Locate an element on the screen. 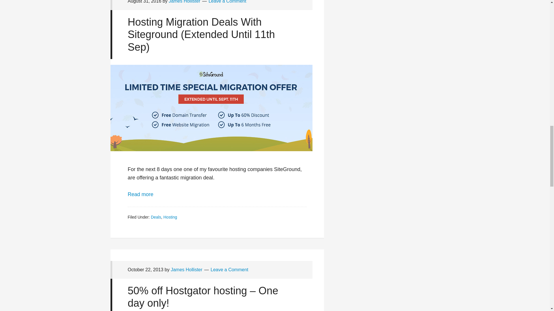 This screenshot has width=554, height=311. James Hollister is located at coordinates (184, 2).